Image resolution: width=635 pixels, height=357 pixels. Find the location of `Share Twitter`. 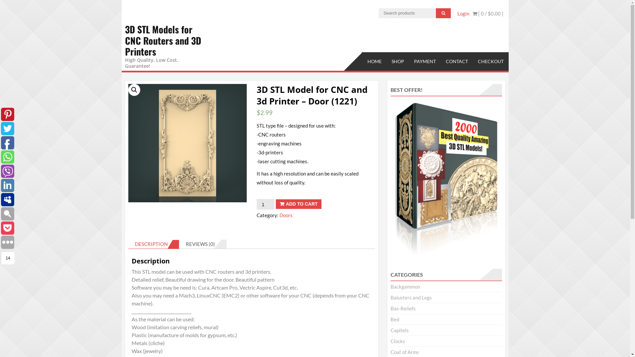

Share Twitter is located at coordinates (8, 129).